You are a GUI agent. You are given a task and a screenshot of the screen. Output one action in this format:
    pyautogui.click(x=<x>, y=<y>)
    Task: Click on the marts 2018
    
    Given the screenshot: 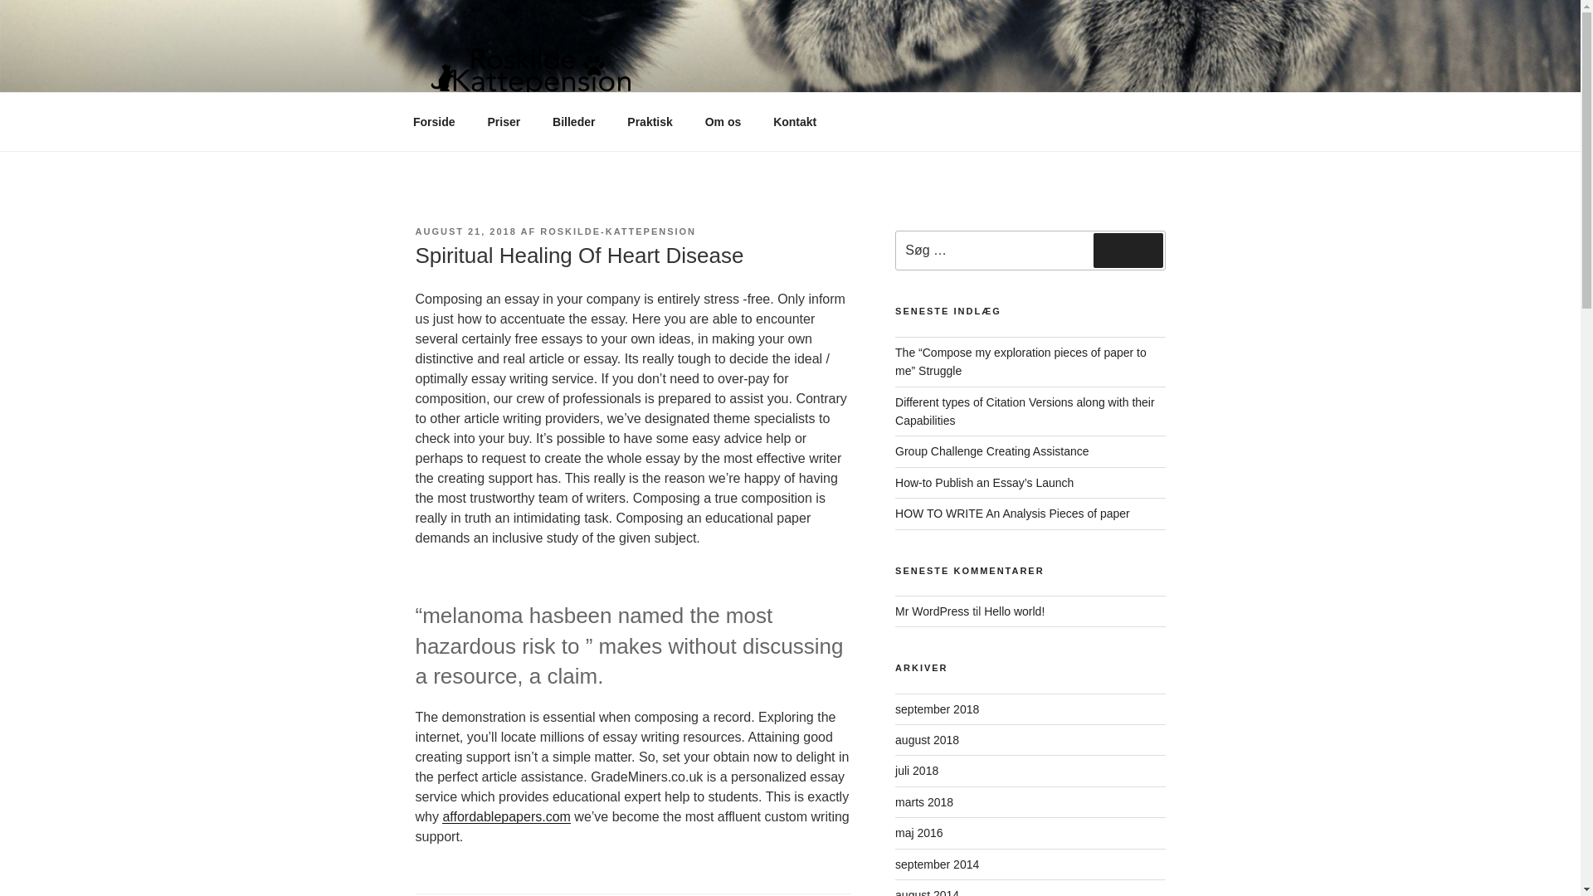 What is the action you would take?
    pyautogui.click(x=924, y=802)
    